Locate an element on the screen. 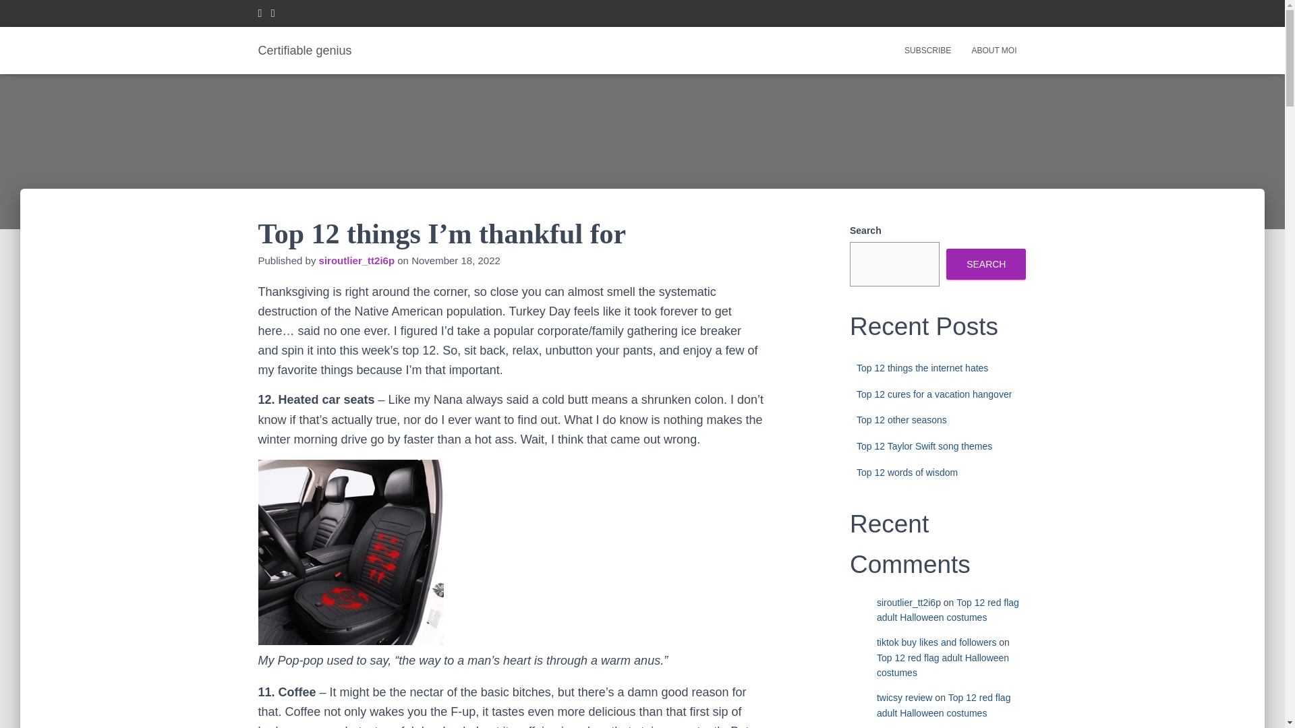  About moi is located at coordinates (994, 50).